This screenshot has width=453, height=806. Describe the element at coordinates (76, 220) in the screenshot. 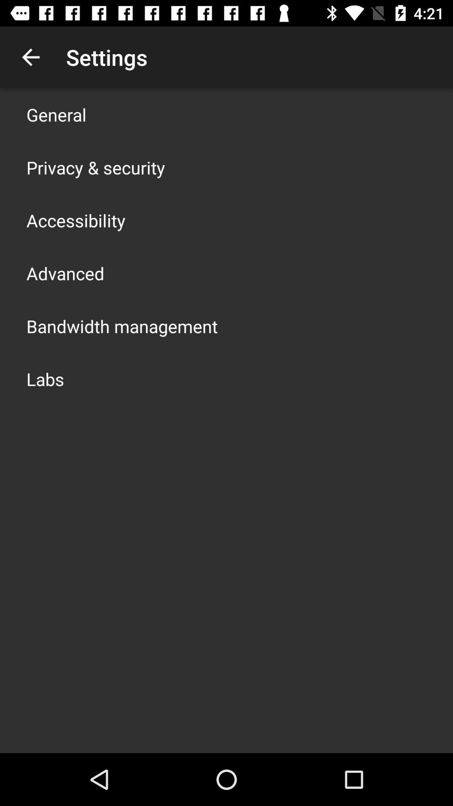

I see `jump to the accessibility app` at that location.